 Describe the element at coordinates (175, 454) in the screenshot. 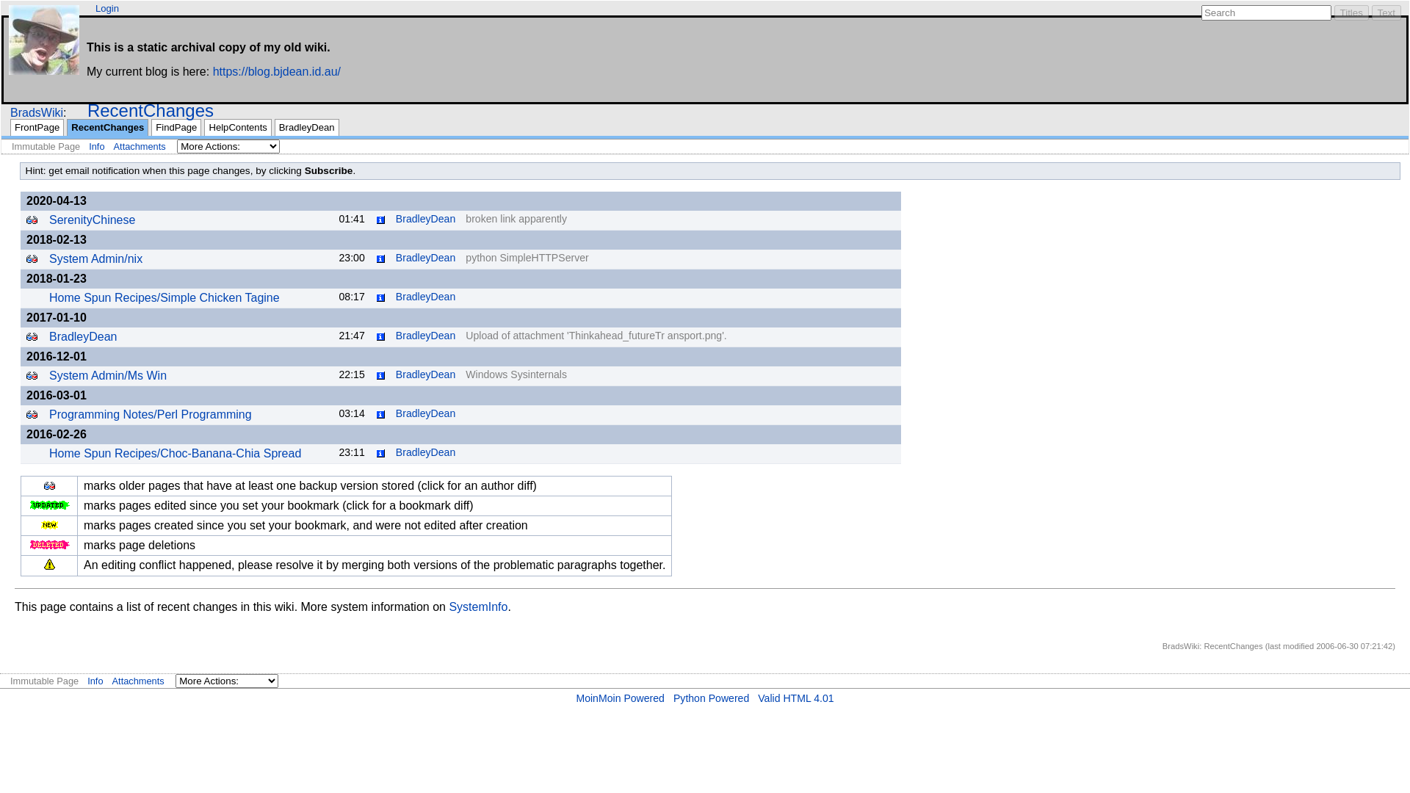

I see `Home Spun Recipes/Choc-Banana-Chia Spread` at that location.